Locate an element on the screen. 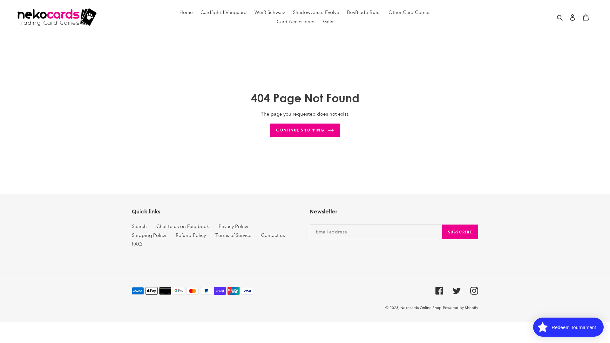  Log in is located at coordinates (573, 17).